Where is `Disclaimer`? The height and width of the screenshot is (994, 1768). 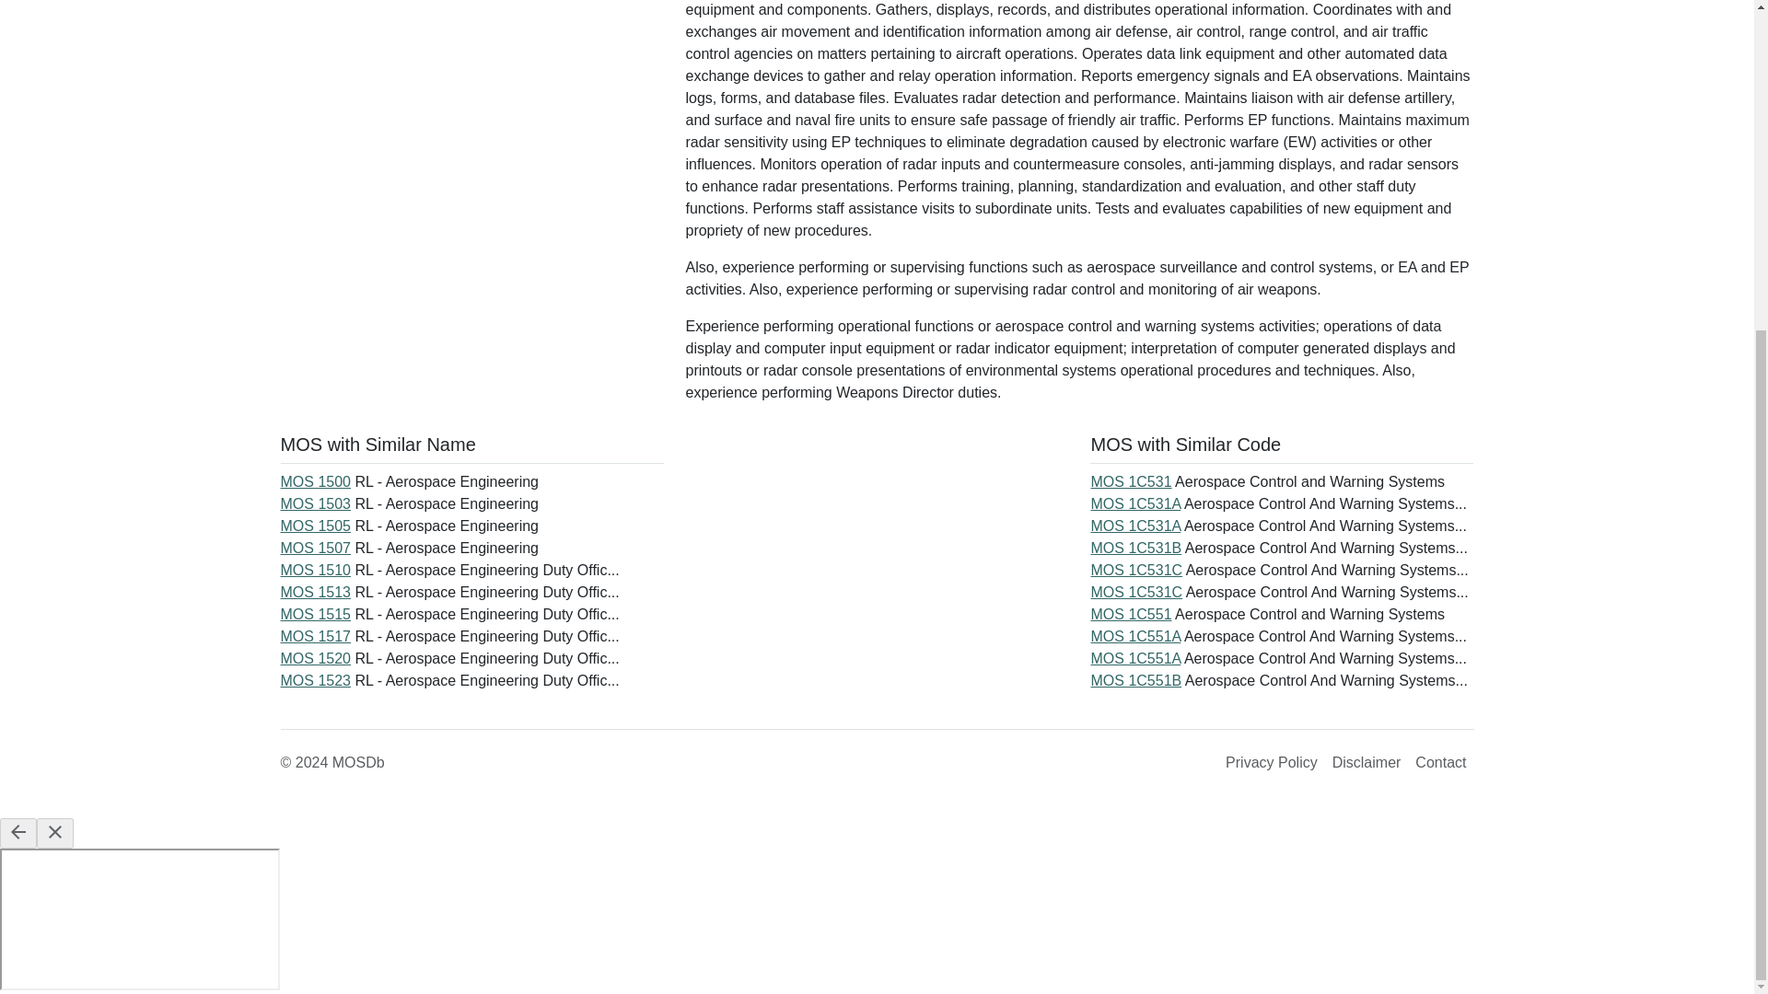 Disclaimer is located at coordinates (1367, 762).